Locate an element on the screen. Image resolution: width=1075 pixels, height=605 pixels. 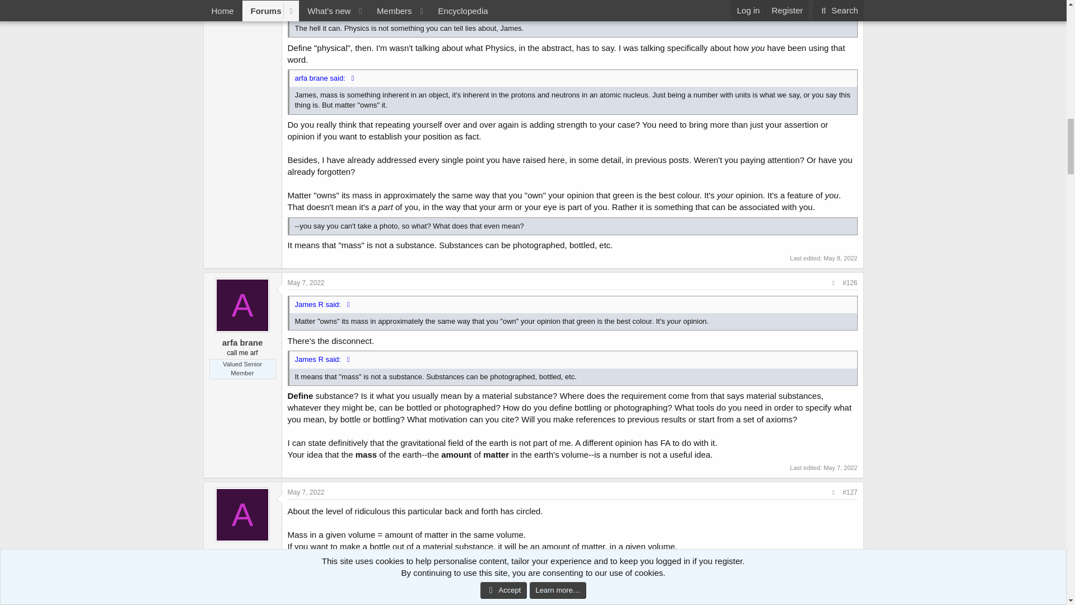
May 7, 2022 at 4:39 PM is located at coordinates (306, 492).